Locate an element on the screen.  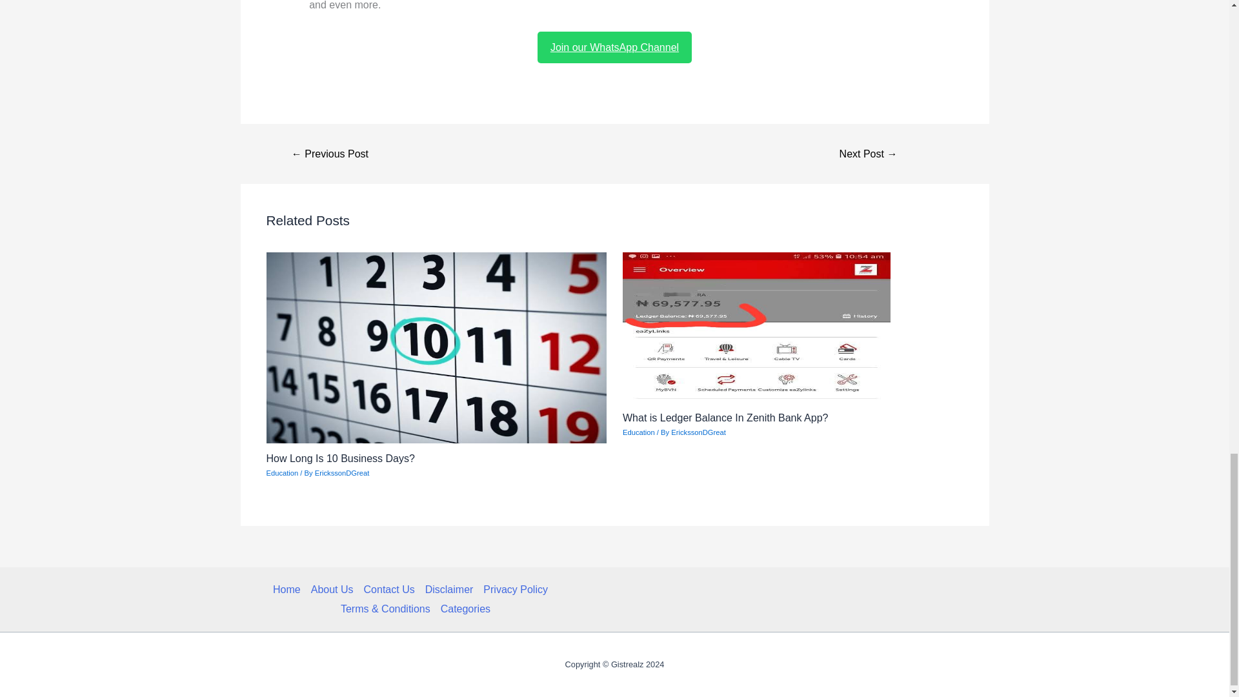
View all posts by ErickssonDGreat is located at coordinates (698, 432).